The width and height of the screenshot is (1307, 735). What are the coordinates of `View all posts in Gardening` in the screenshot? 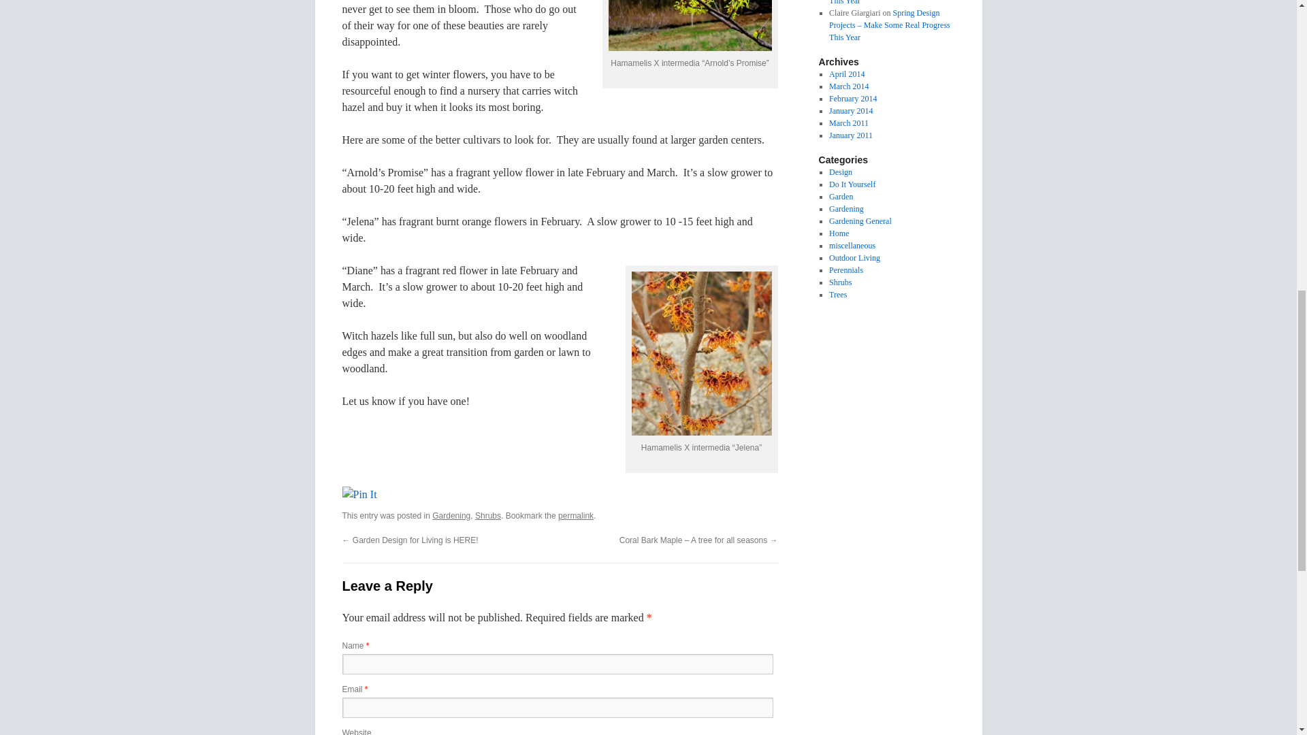 It's located at (451, 515).